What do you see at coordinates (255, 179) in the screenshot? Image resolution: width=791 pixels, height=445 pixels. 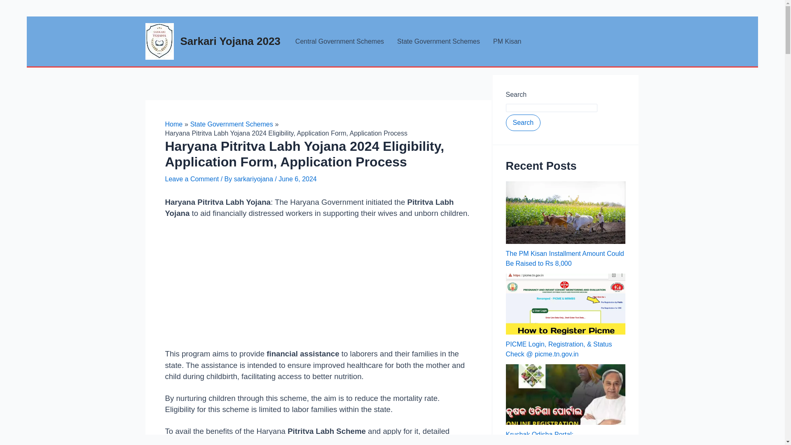 I see `sarkariyojana` at bounding box center [255, 179].